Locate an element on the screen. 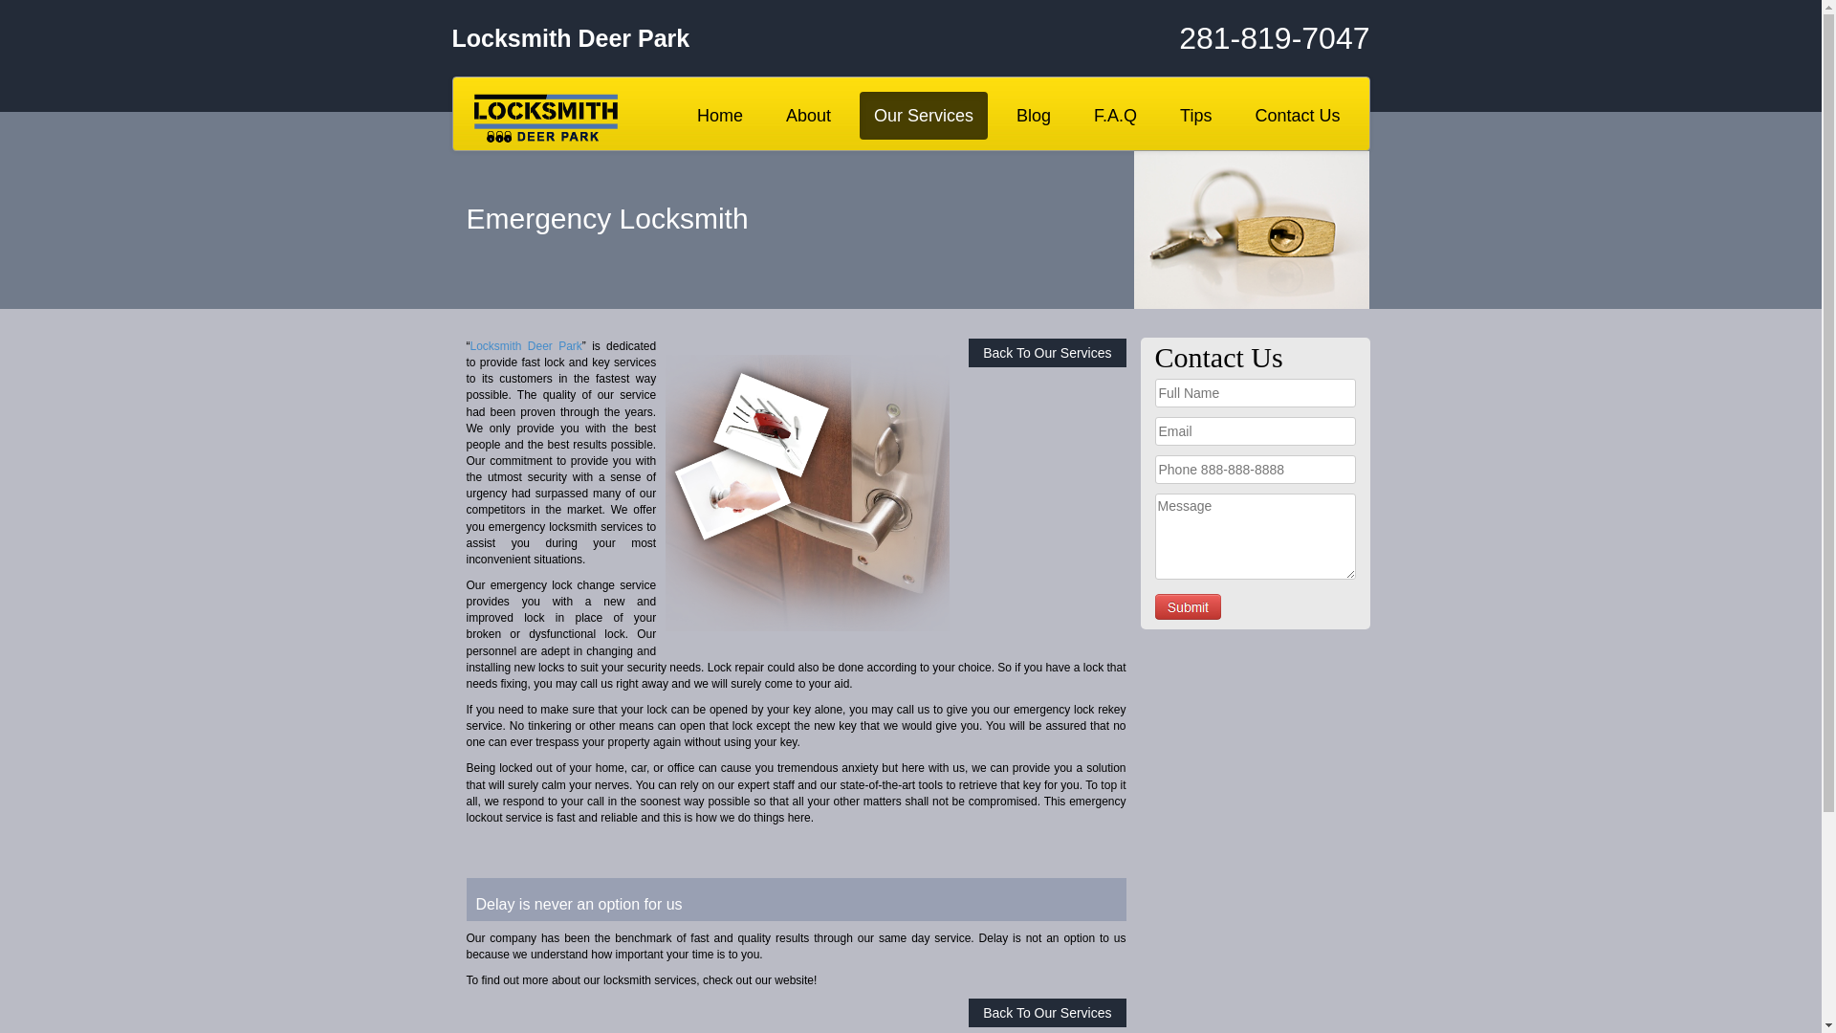 The height and width of the screenshot is (1033, 1836). Back To Our Services is located at coordinates (1047, 1013).